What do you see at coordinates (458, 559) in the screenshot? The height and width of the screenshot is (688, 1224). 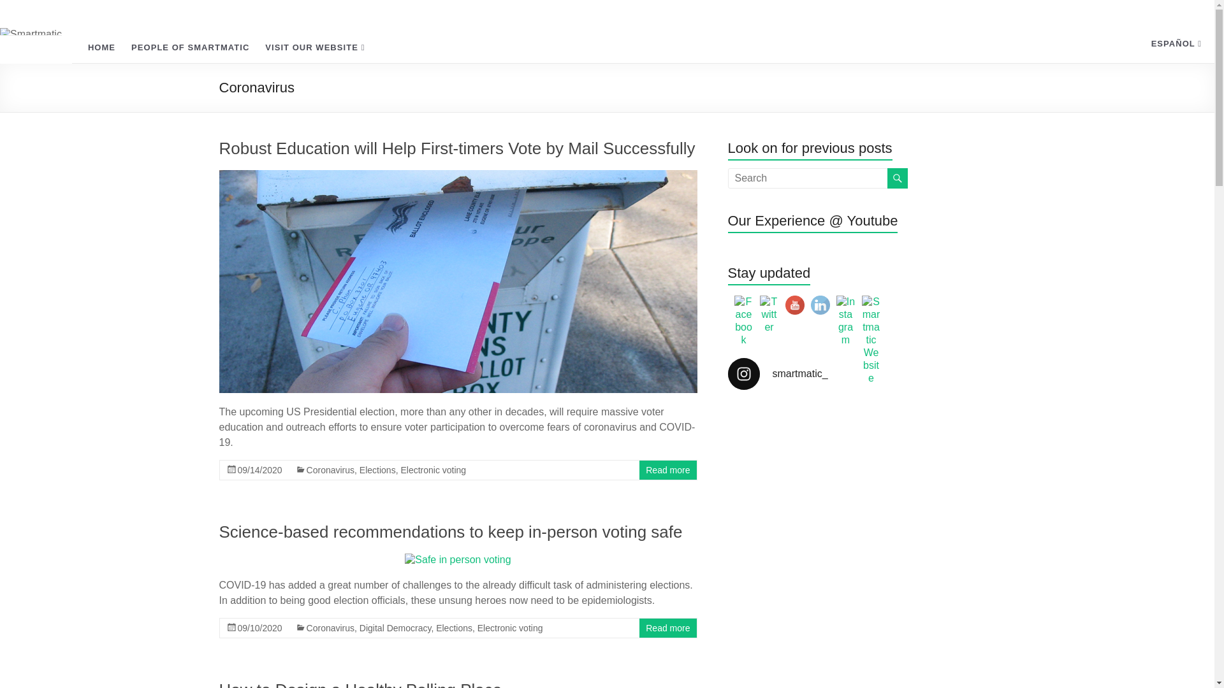 I see `Science-based recommendations to keep in-person voting safe` at bounding box center [458, 559].